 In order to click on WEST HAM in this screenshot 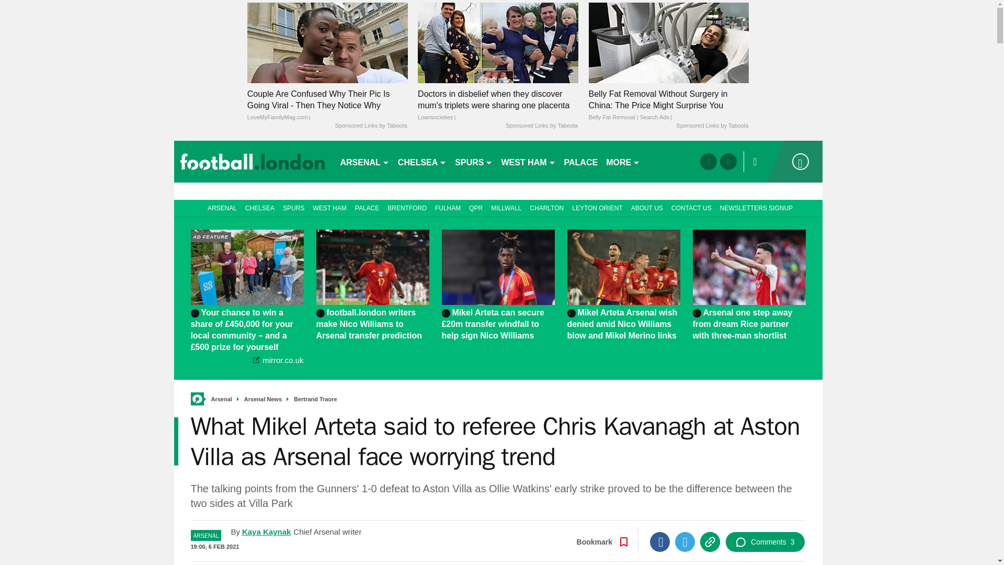, I will do `click(528, 161)`.